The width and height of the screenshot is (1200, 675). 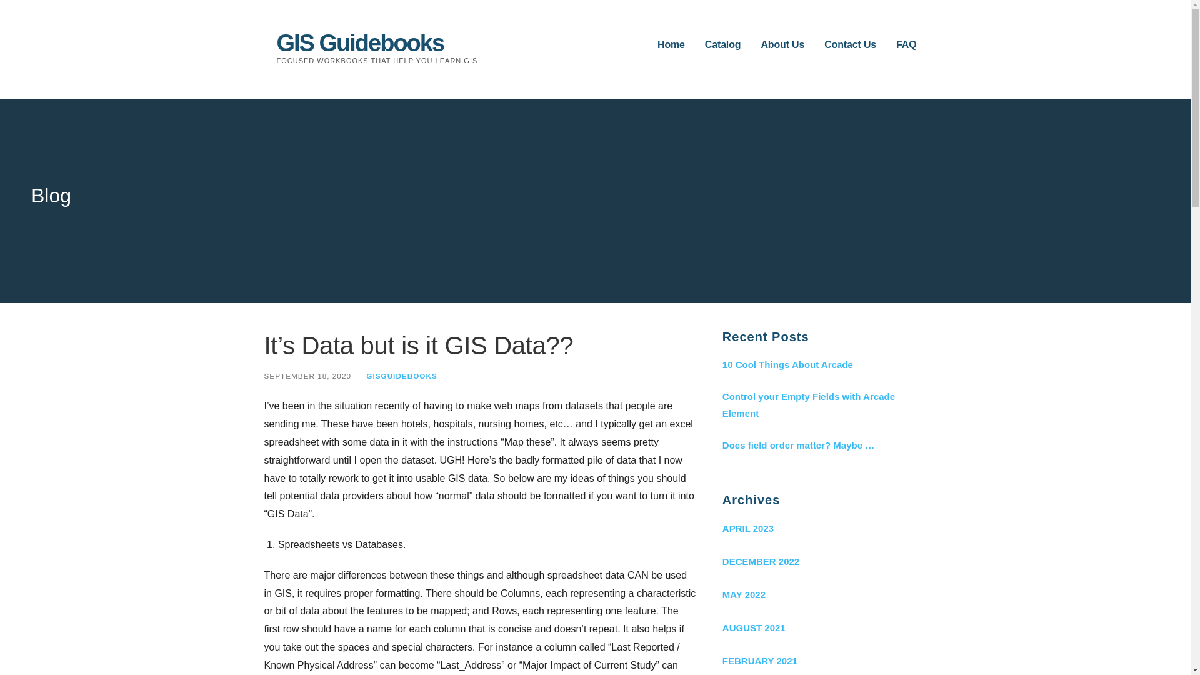 I want to click on GIS Guidebooks, so click(x=360, y=42).